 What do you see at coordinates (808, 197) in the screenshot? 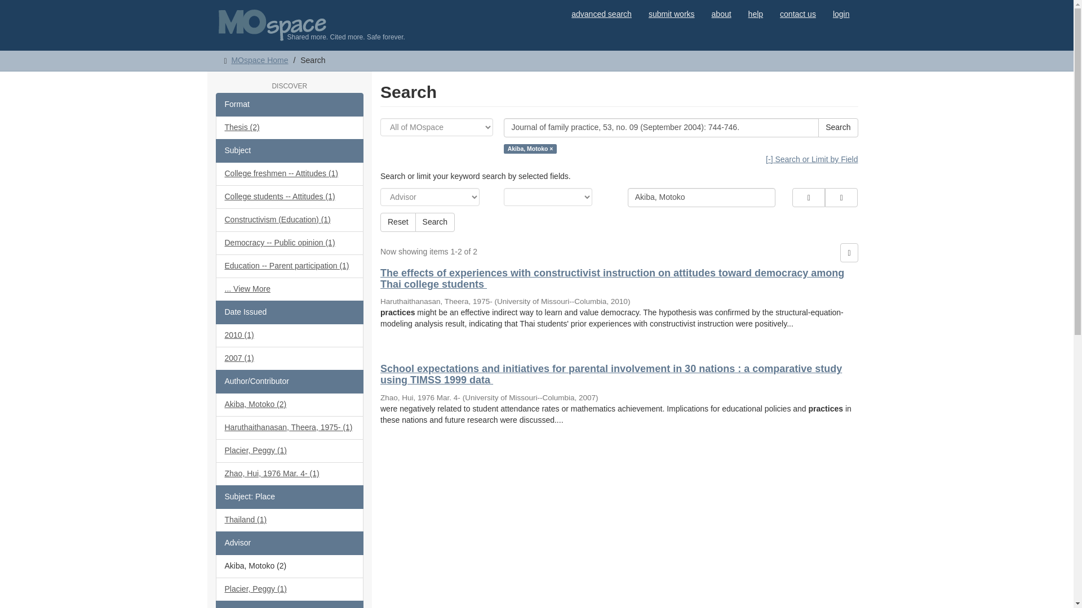
I see `Add Filter` at bounding box center [808, 197].